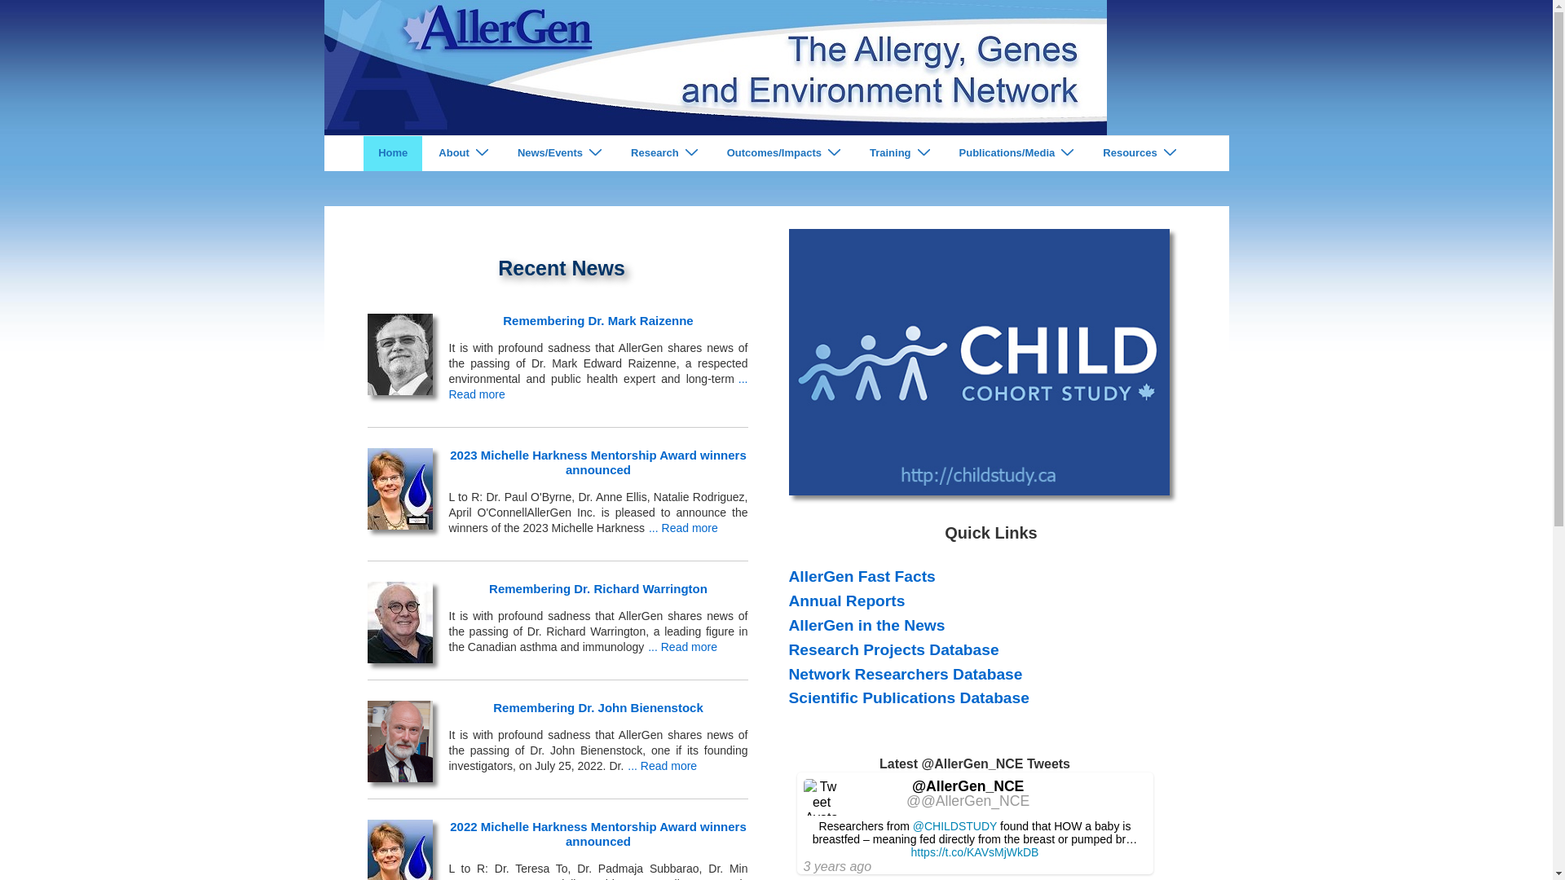  Describe the element at coordinates (399, 618) in the screenshot. I see `Remembering Dr. Richard Warrington` at that location.